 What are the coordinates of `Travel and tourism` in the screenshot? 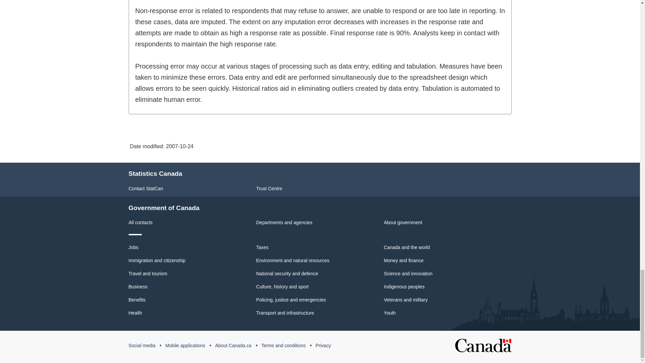 It's located at (148, 273).